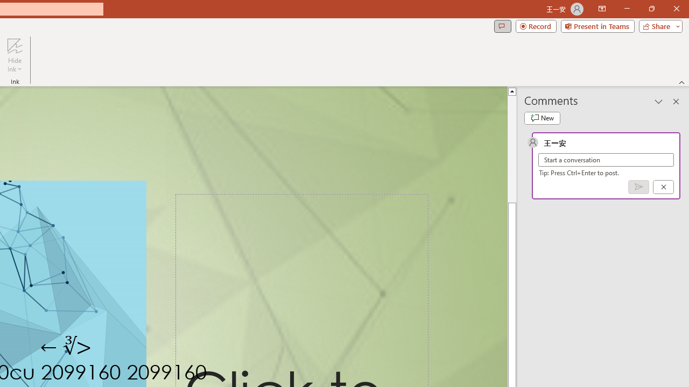 The image size is (689, 387). I want to click on Hide Ink, so click(15, 55).